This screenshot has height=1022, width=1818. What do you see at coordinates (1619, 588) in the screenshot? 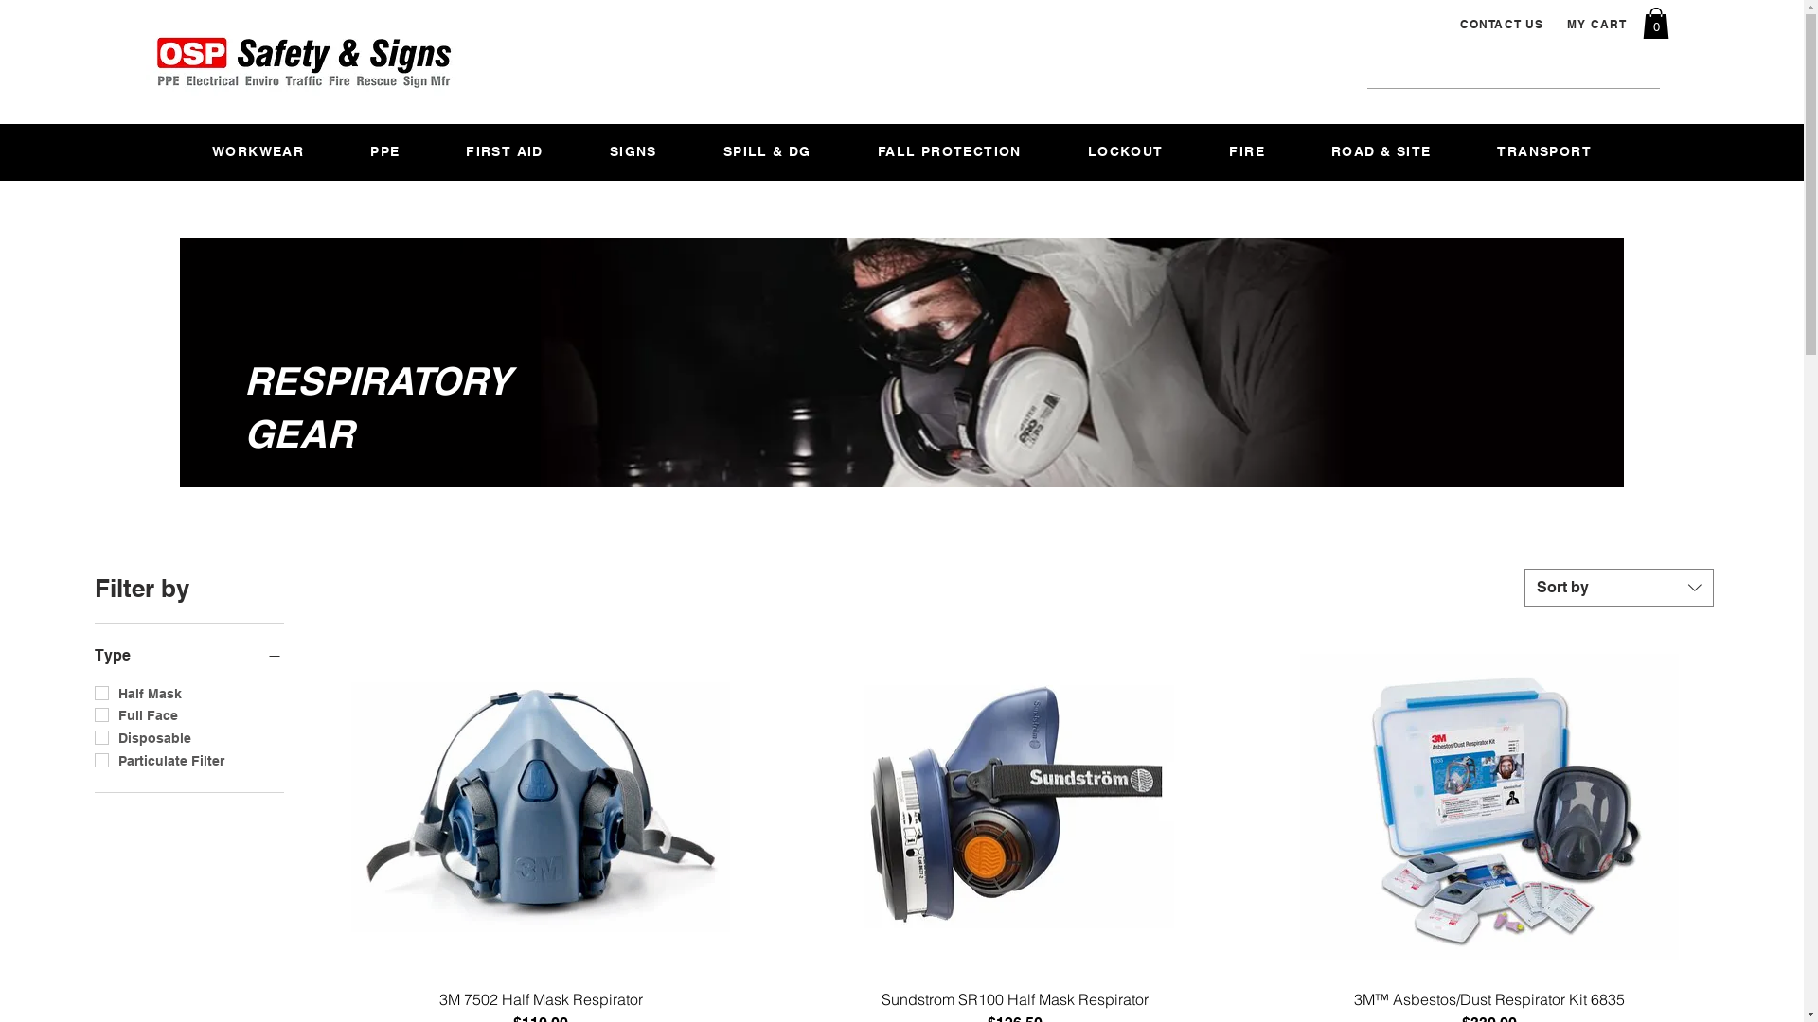
I see `Sort by` at bounding box center [1619, 588].